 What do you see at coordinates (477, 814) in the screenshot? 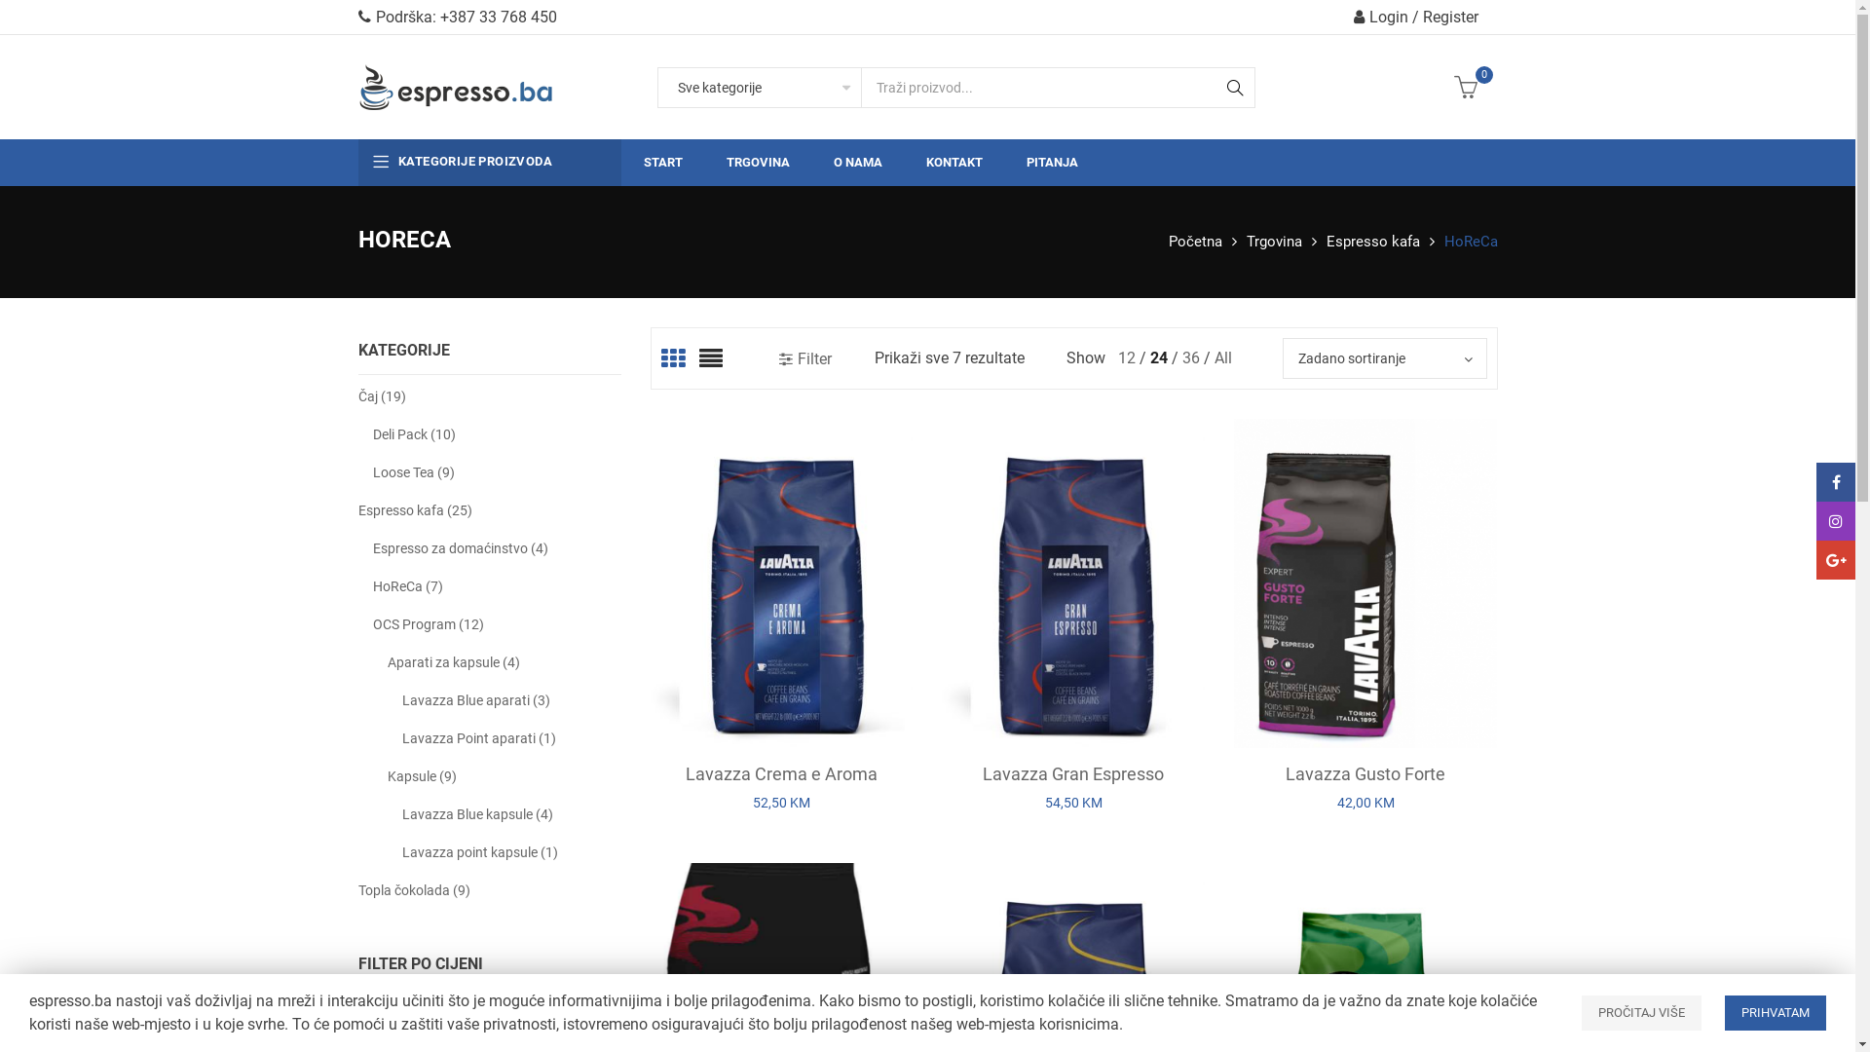
I see `Lavazza Blue kapsule (4)` at bounding box center [477, 814].